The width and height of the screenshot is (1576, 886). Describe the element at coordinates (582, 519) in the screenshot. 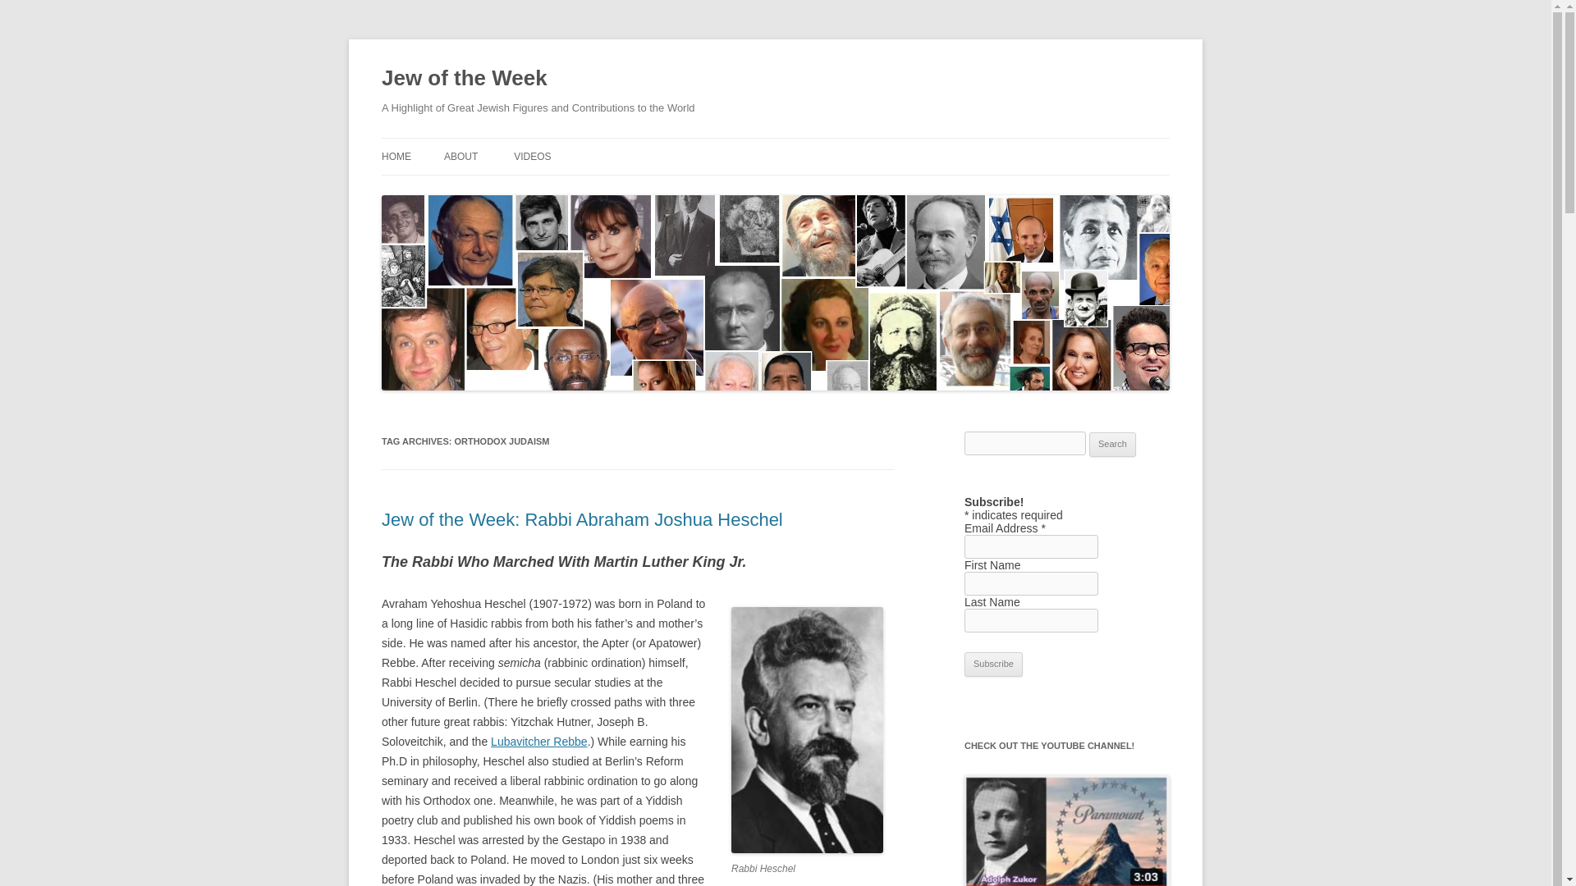

I see `Jew of the Week: Rabbi Abraham Joshua Heschel` at that location.